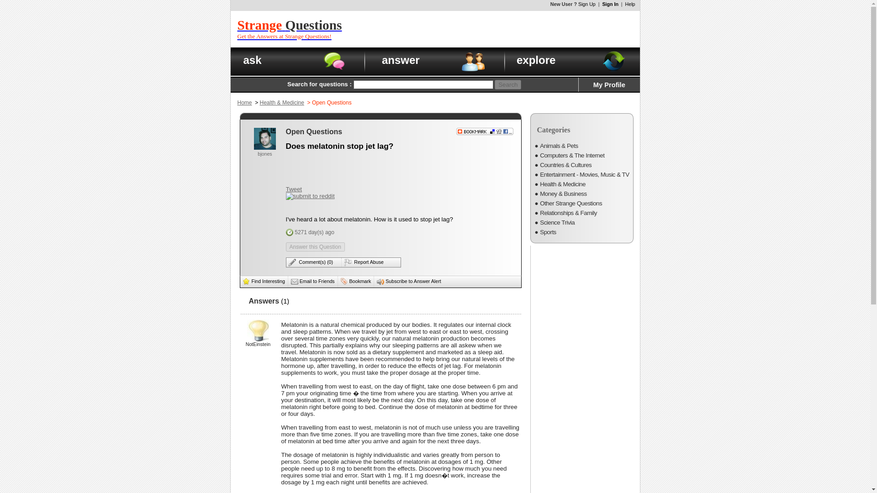 The image size is (877, 493). I want to click on Sign In, so click(609, 85).